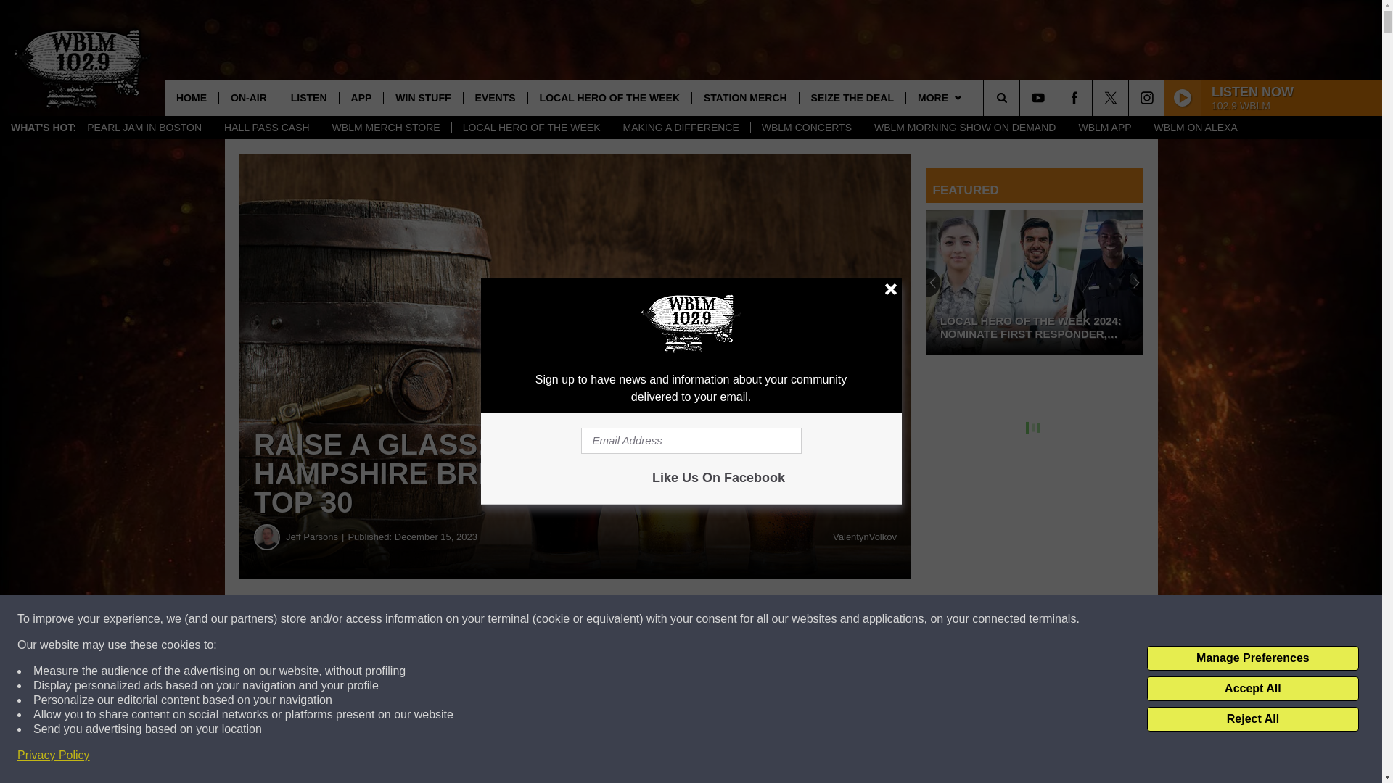  What do you see at coordinates (144, 128) in the screenshot?
I see `PEARL JAM IN BOSTON` at bounding box center [144, 128].